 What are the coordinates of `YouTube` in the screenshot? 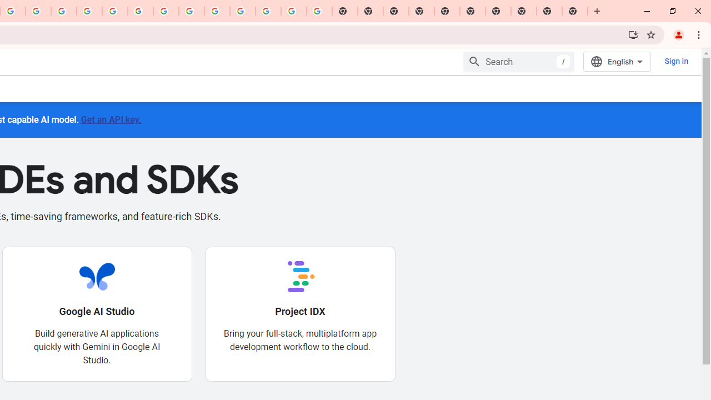 It's located at (166, 11).